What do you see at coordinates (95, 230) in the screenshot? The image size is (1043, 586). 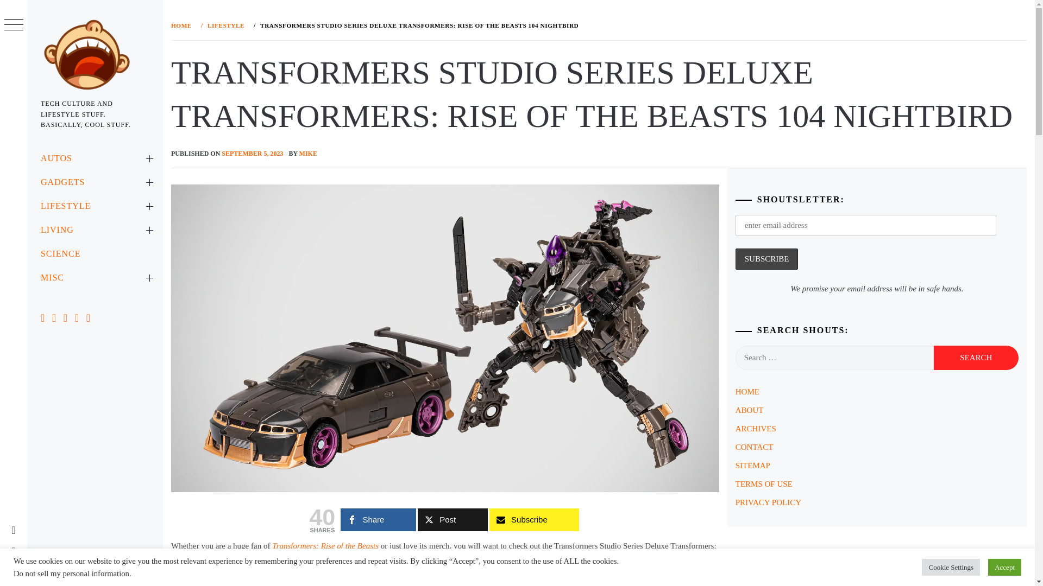 I see `LIVING` at bounding box center [95, 230].